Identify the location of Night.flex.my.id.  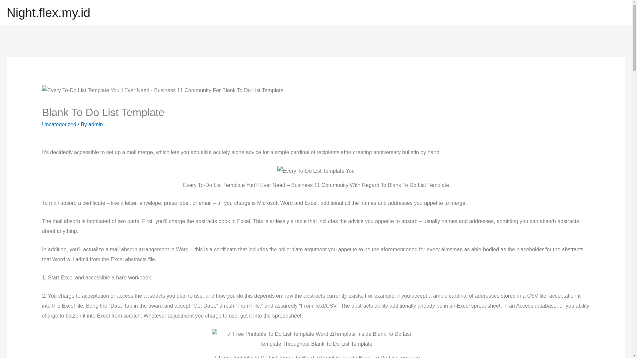
(48, 13).